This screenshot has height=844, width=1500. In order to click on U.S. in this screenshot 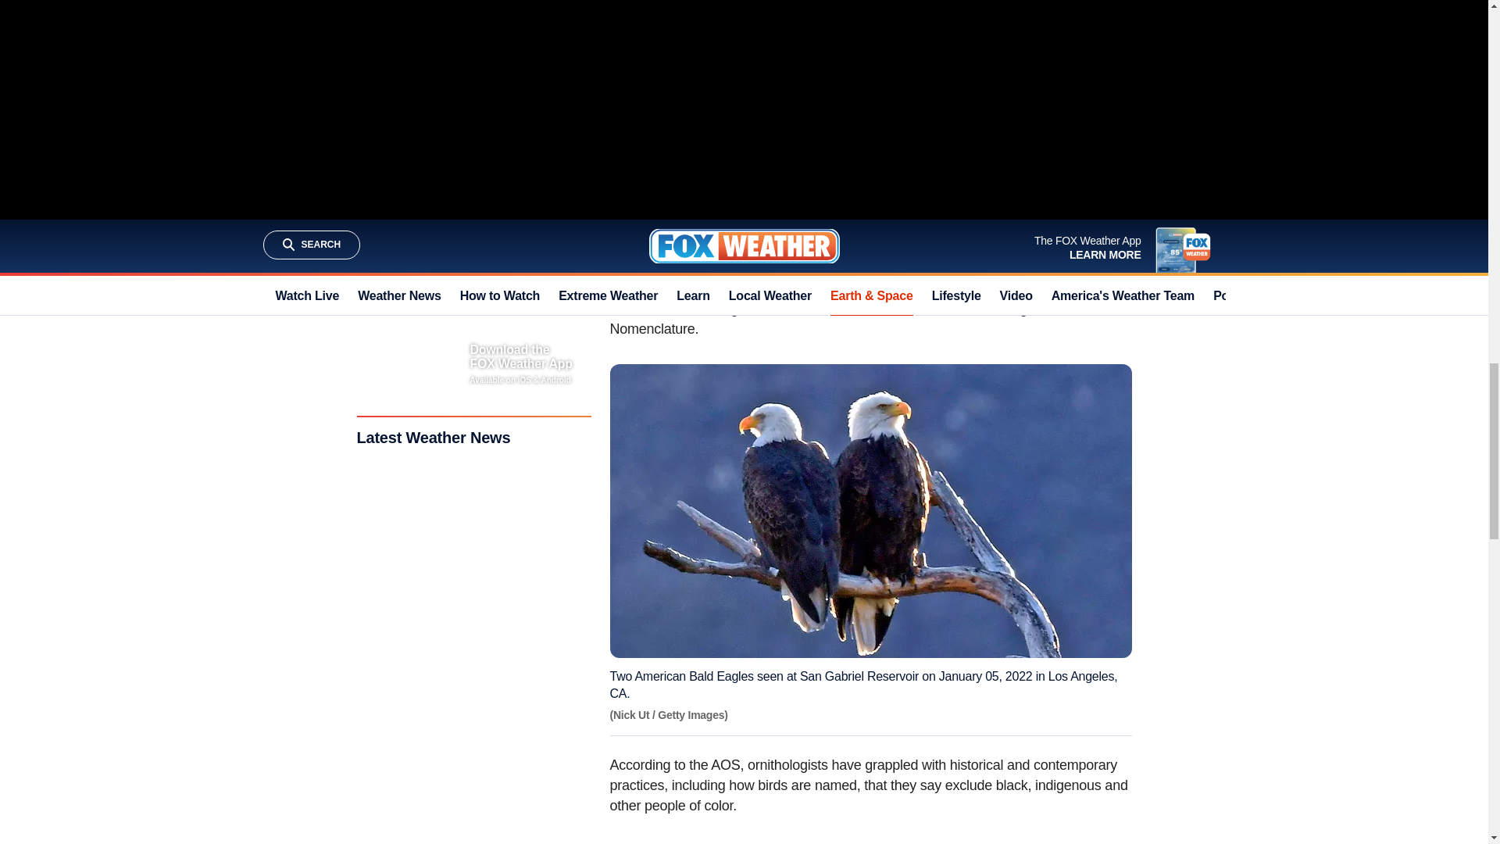, I will do `click(964, 50)`.